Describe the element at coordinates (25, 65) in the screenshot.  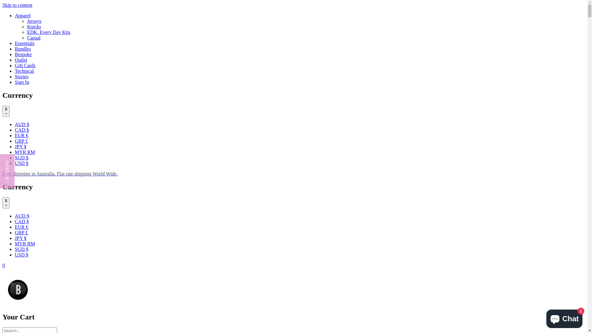
I see `Gift Cards` at that location.